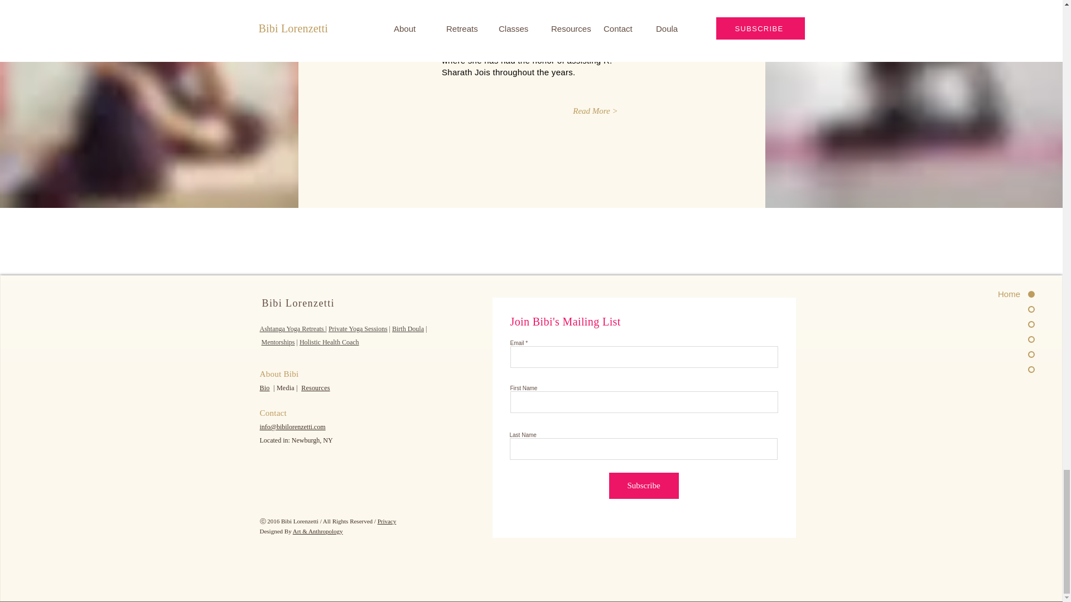 The width and height of the screenshot is (1071, 602). Describe the element at coordinates (292, 329) in the screenshot. I see `Ashtanga Yoga Retreats` at that location.